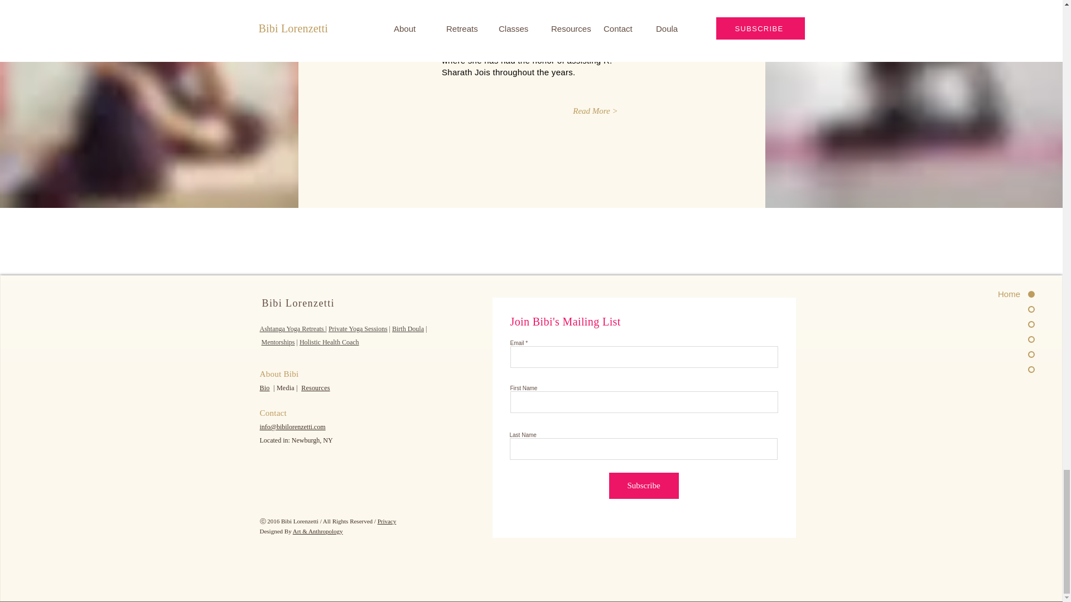 The width and height of the screenshot is (1071, 602). Describe the element at coordinates (292, 329) in the screenshot. I see `Ashtanga Yoga Retreats` at that location.